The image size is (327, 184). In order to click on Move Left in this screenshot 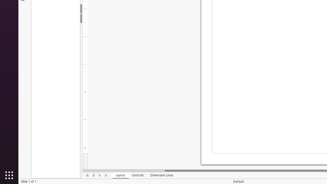, I will do `click(94, 175)`.